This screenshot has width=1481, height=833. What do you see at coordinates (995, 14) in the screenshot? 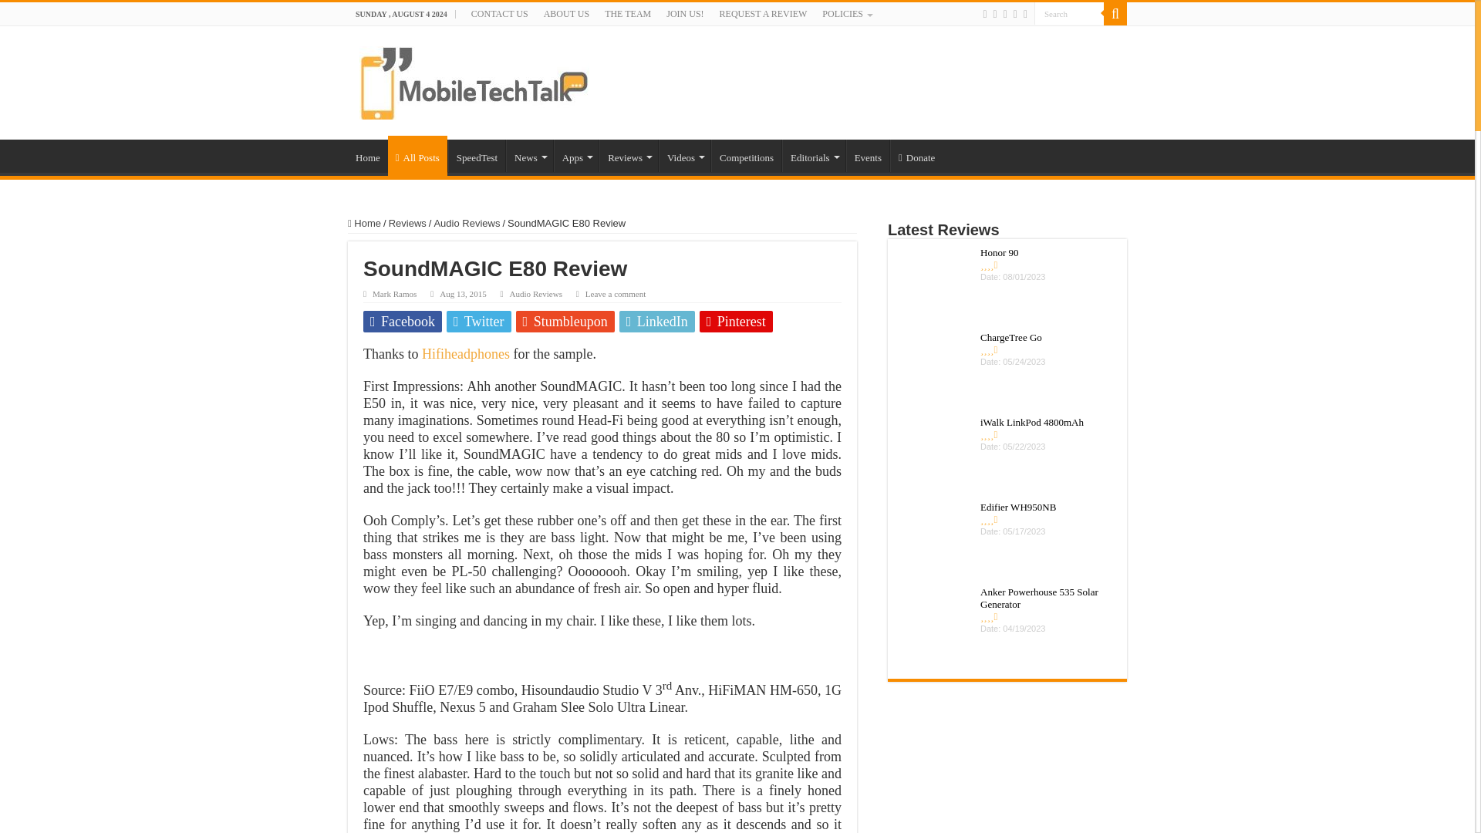
I see `Facebook` at bounding box center [995, 14].